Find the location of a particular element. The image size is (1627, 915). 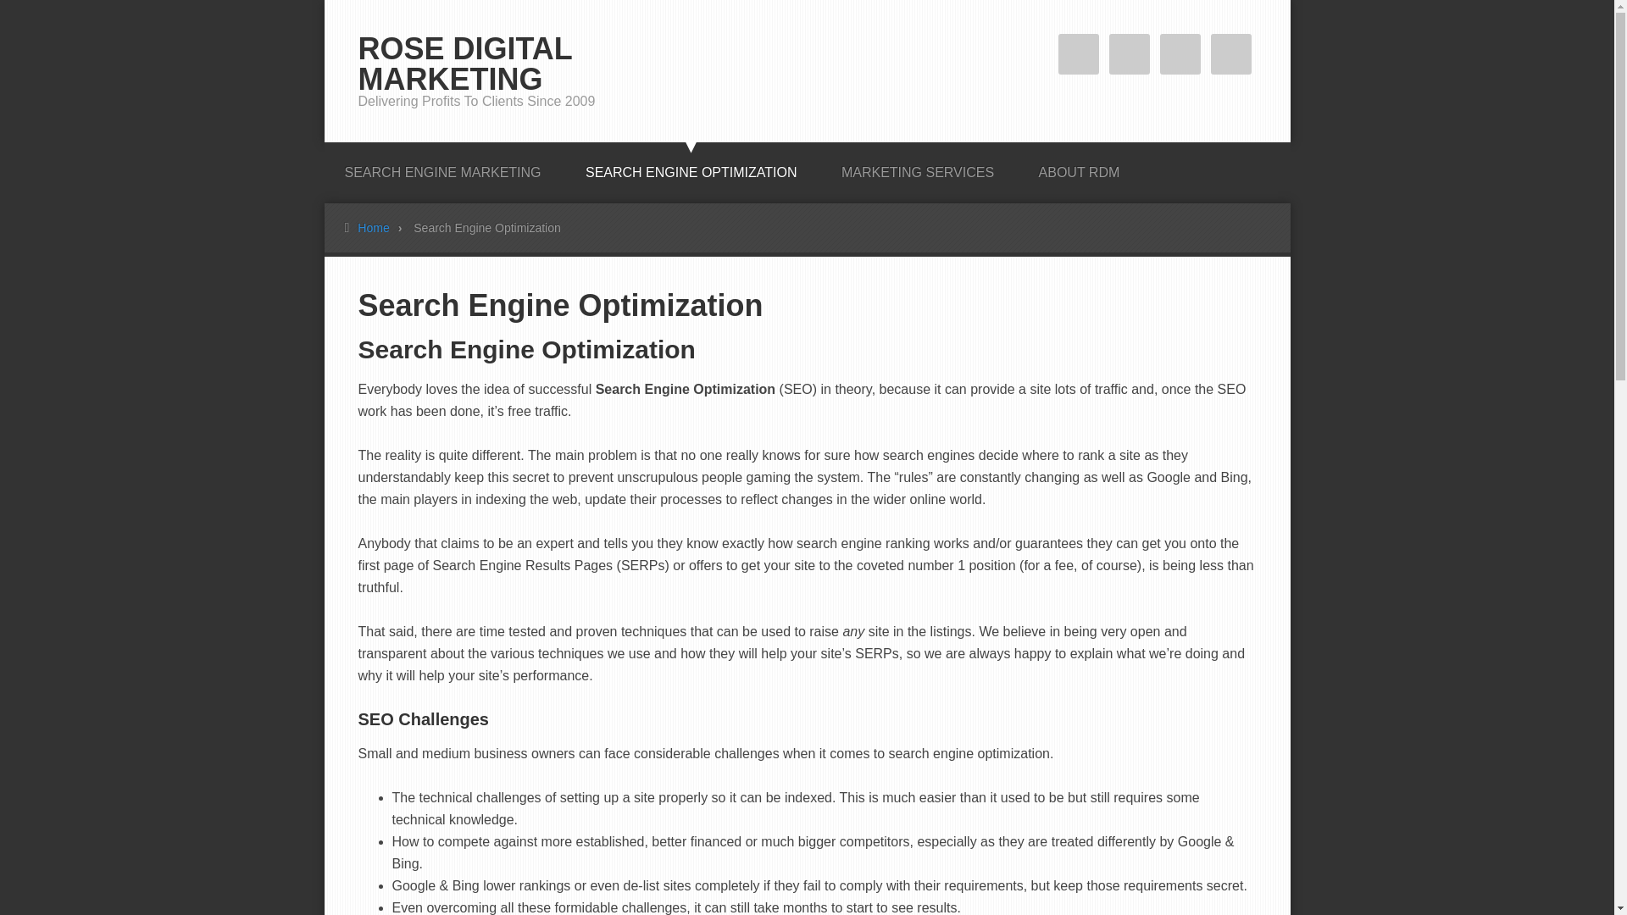

ABOUT RDM is located at coordinates (1079, 167).